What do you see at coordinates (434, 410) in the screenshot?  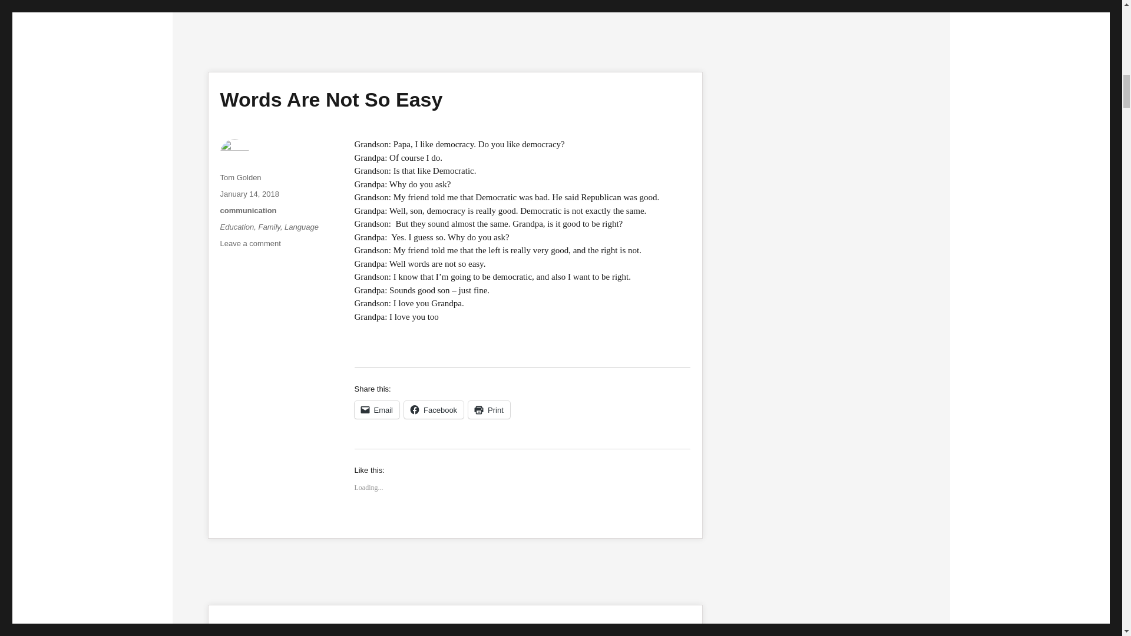 I see `Print` at bounding box center [434, 410].